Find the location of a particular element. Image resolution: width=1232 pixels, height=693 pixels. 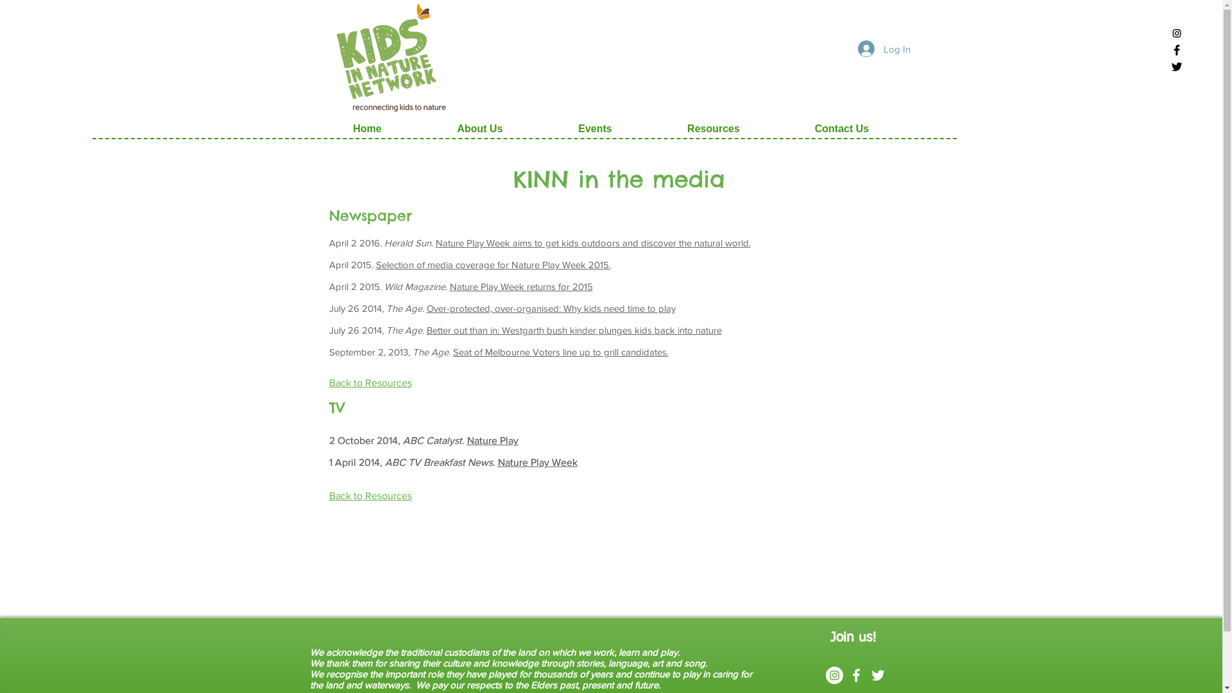

Selection of media coverage for Nature Play Week 2015. is located at coordinates (493, 264).